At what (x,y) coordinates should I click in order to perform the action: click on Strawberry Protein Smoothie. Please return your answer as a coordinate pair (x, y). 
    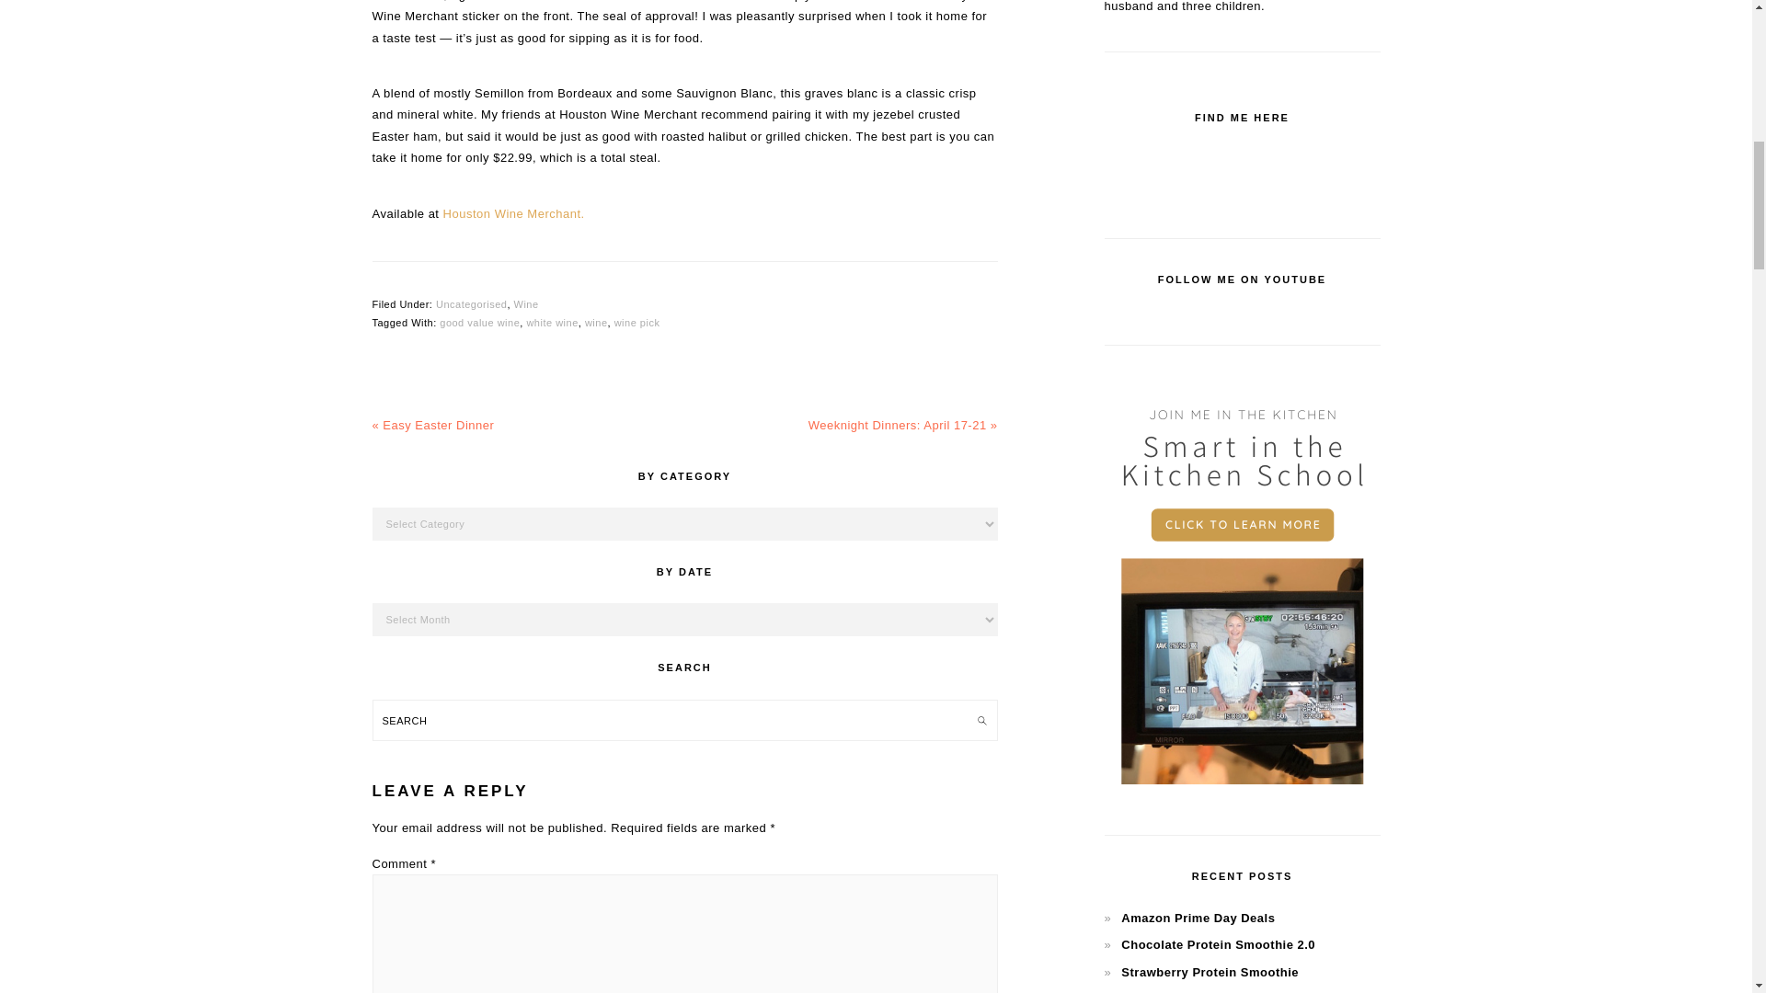
    Looking at the image, I should click on (1210, 971).